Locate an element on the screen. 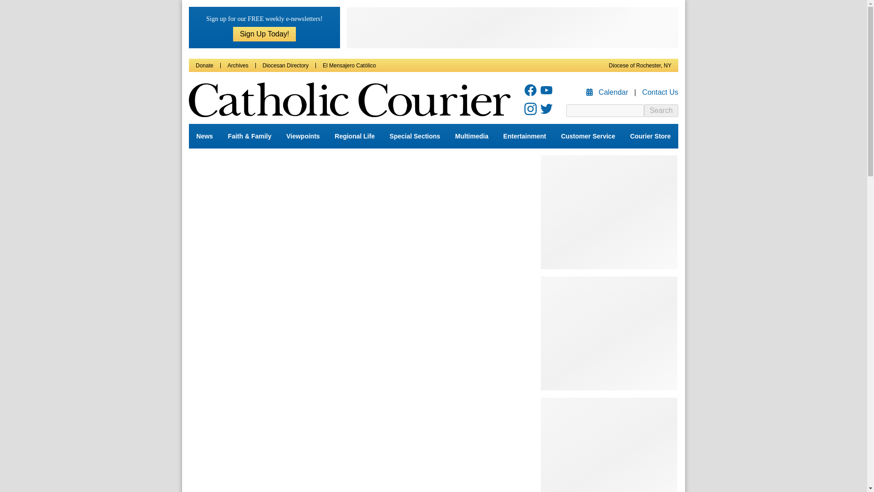  Search is located at coordinates (661, 110).